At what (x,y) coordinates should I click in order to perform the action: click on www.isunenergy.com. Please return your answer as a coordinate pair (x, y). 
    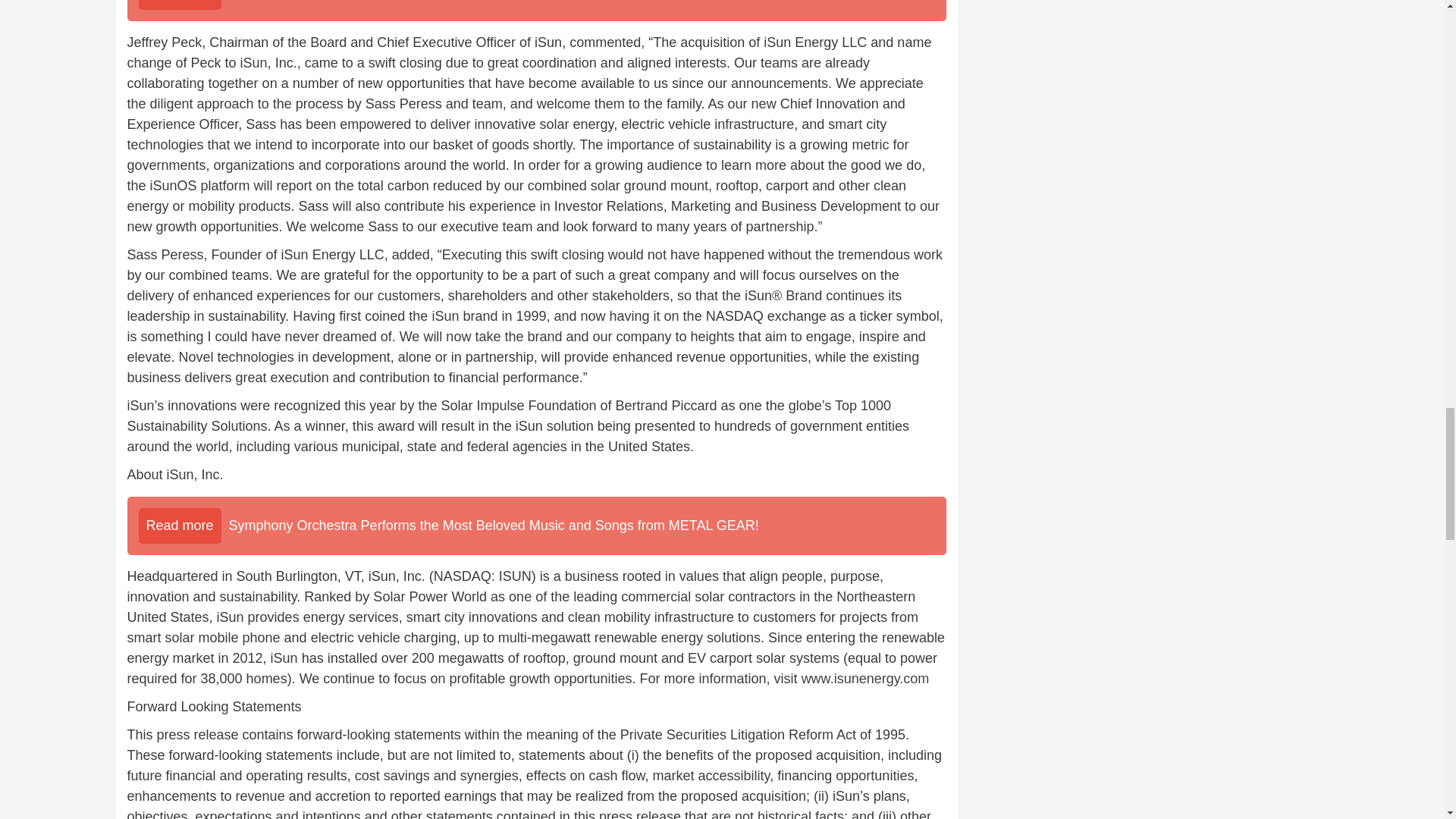
    Looking at the image, I should click on (866, 678).